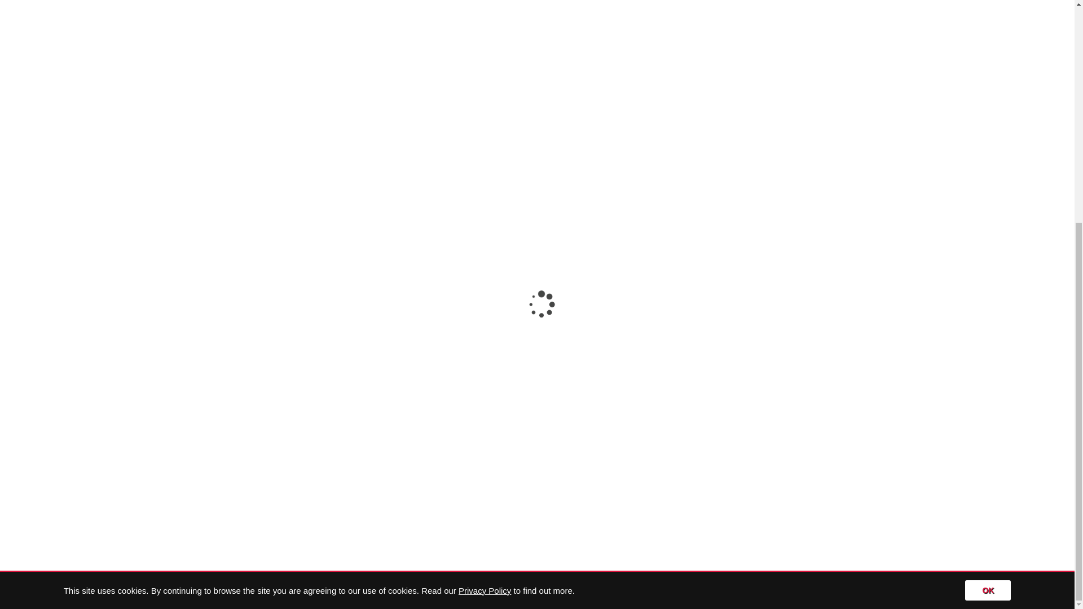  What do you see at coordinates (750, 373) in the screenshot?
I see `INTERSTELLAR MATTER` at bounding box center [750, 373].